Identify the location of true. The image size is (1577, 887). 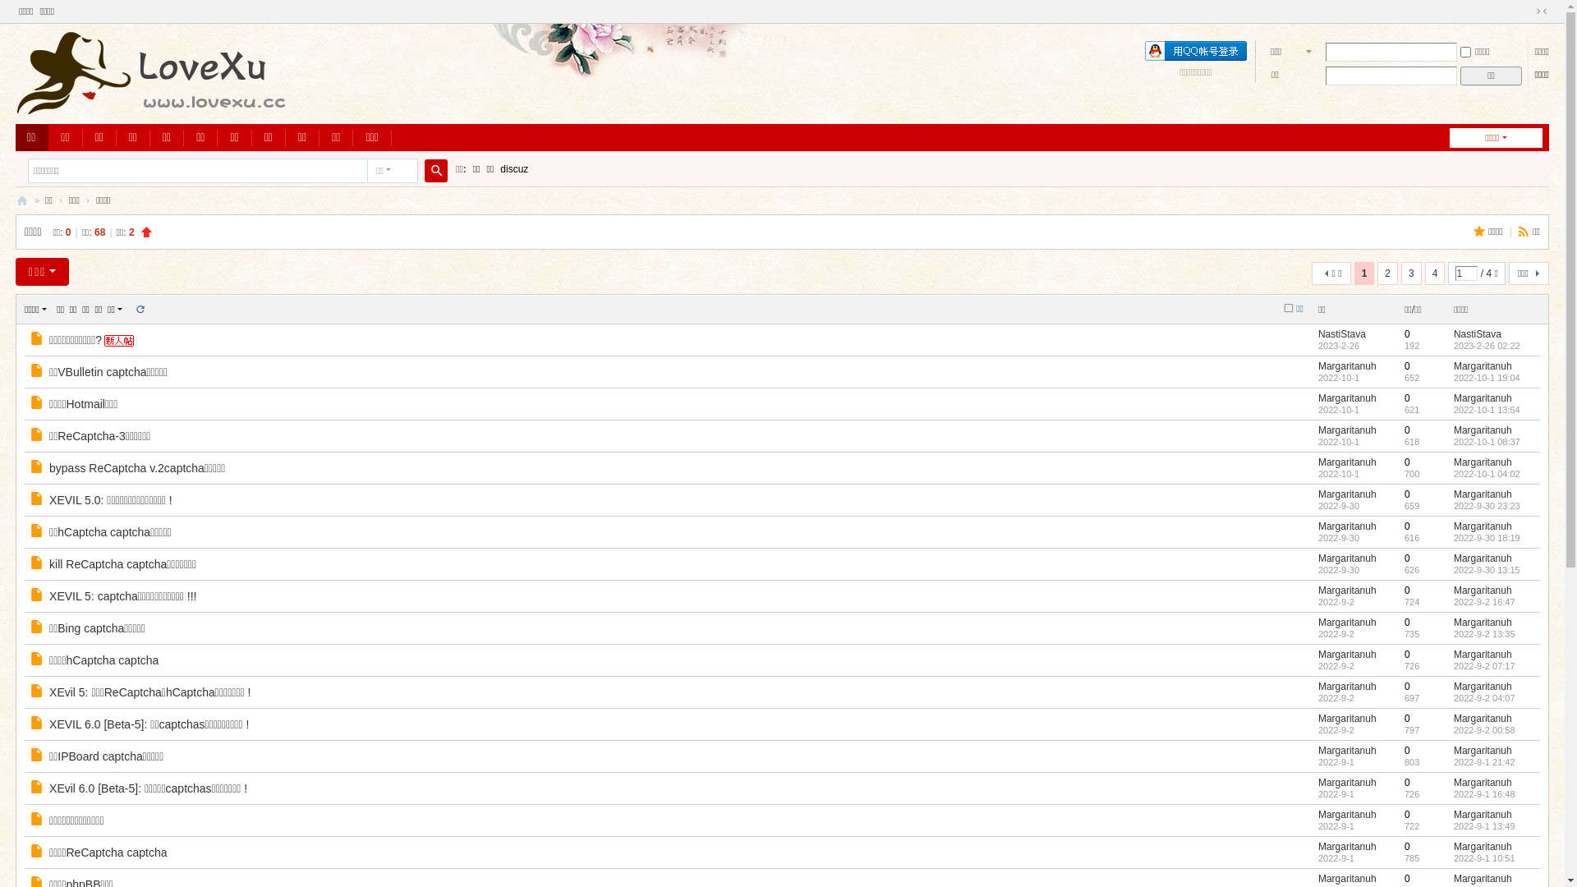
(436, 171).